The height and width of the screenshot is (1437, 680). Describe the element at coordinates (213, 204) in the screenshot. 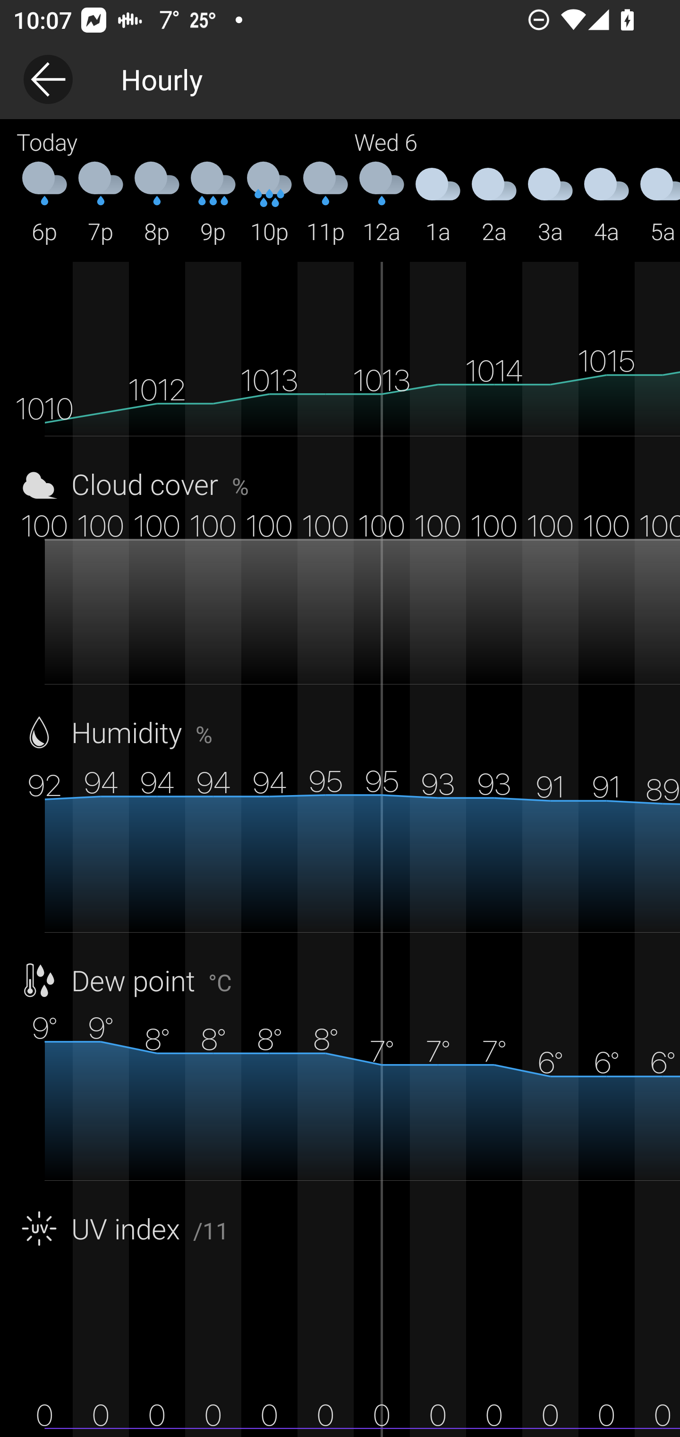

I see `9p` at that location.